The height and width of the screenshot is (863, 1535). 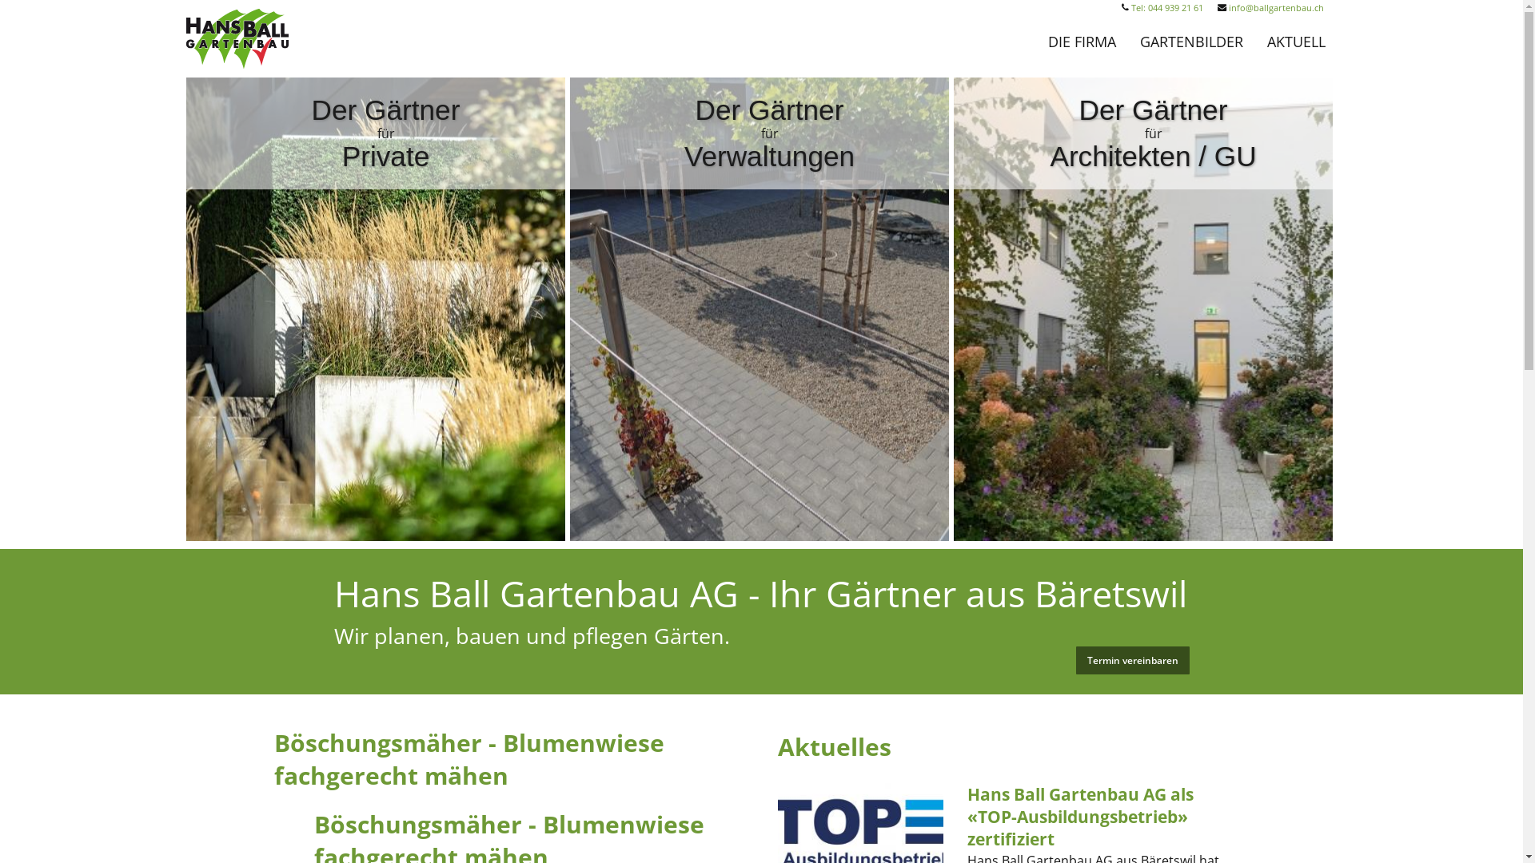 I want to click on info@ballgartenbau.ch, so click(x=1276, y=8).